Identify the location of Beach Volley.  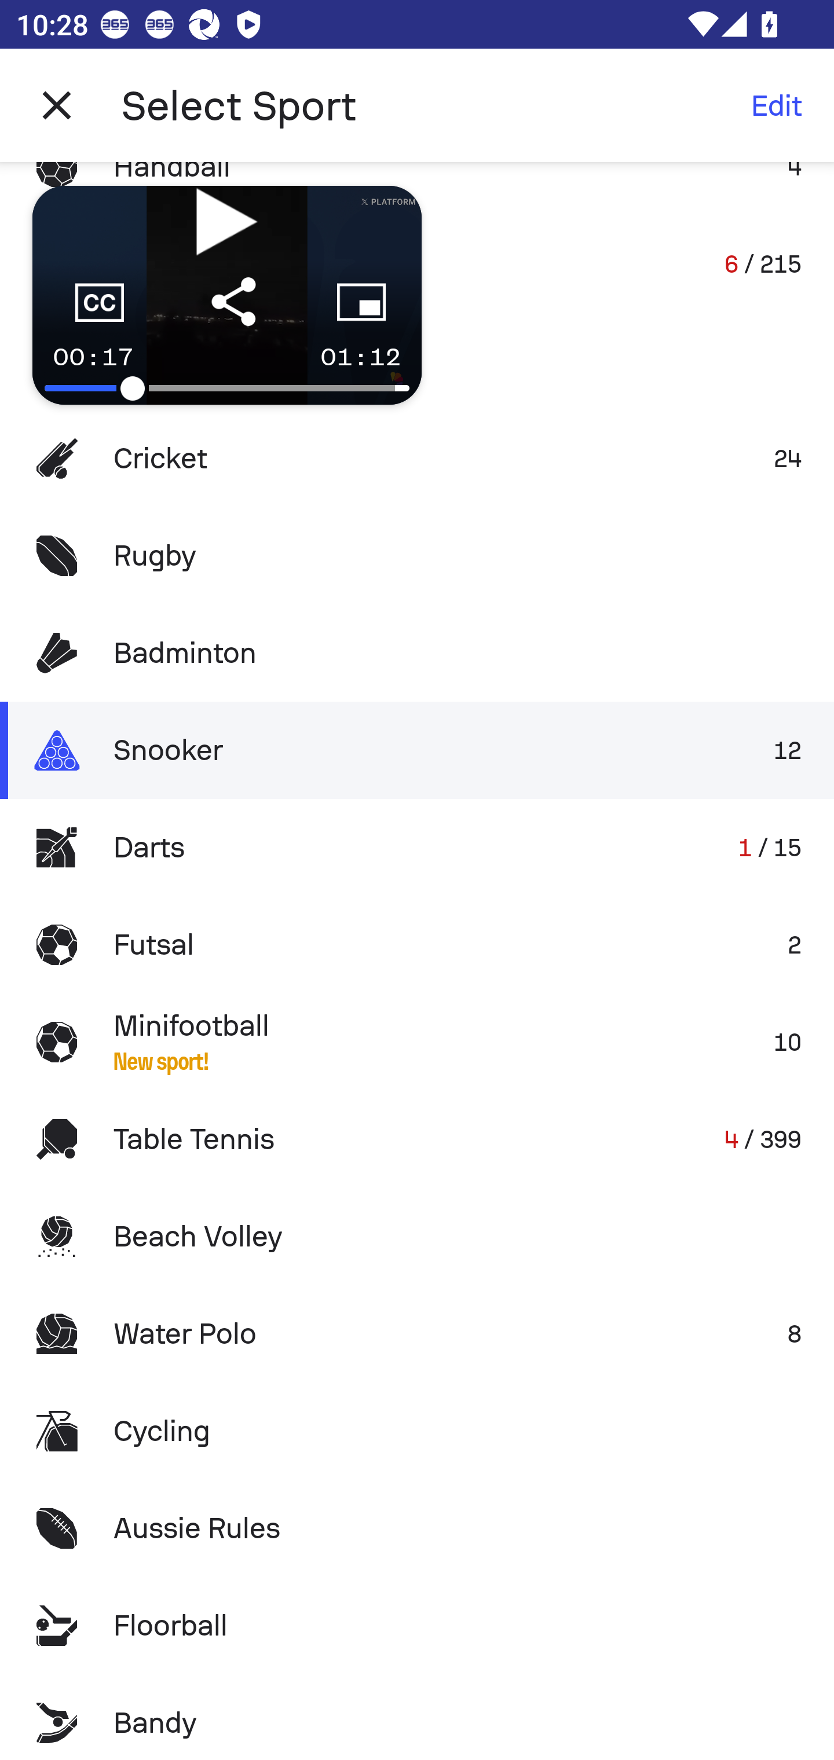
(417, 1237).